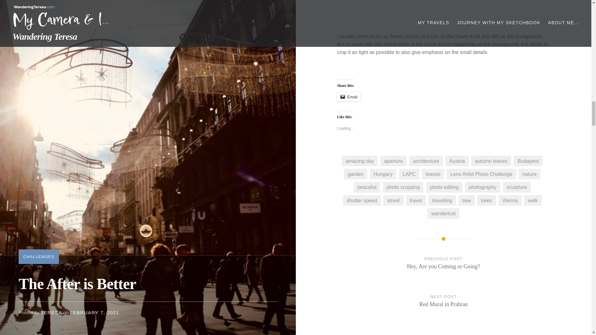 Image resolution: width=596 pixels, height=335 pixels. I want to click on photography, so click(349, 97).